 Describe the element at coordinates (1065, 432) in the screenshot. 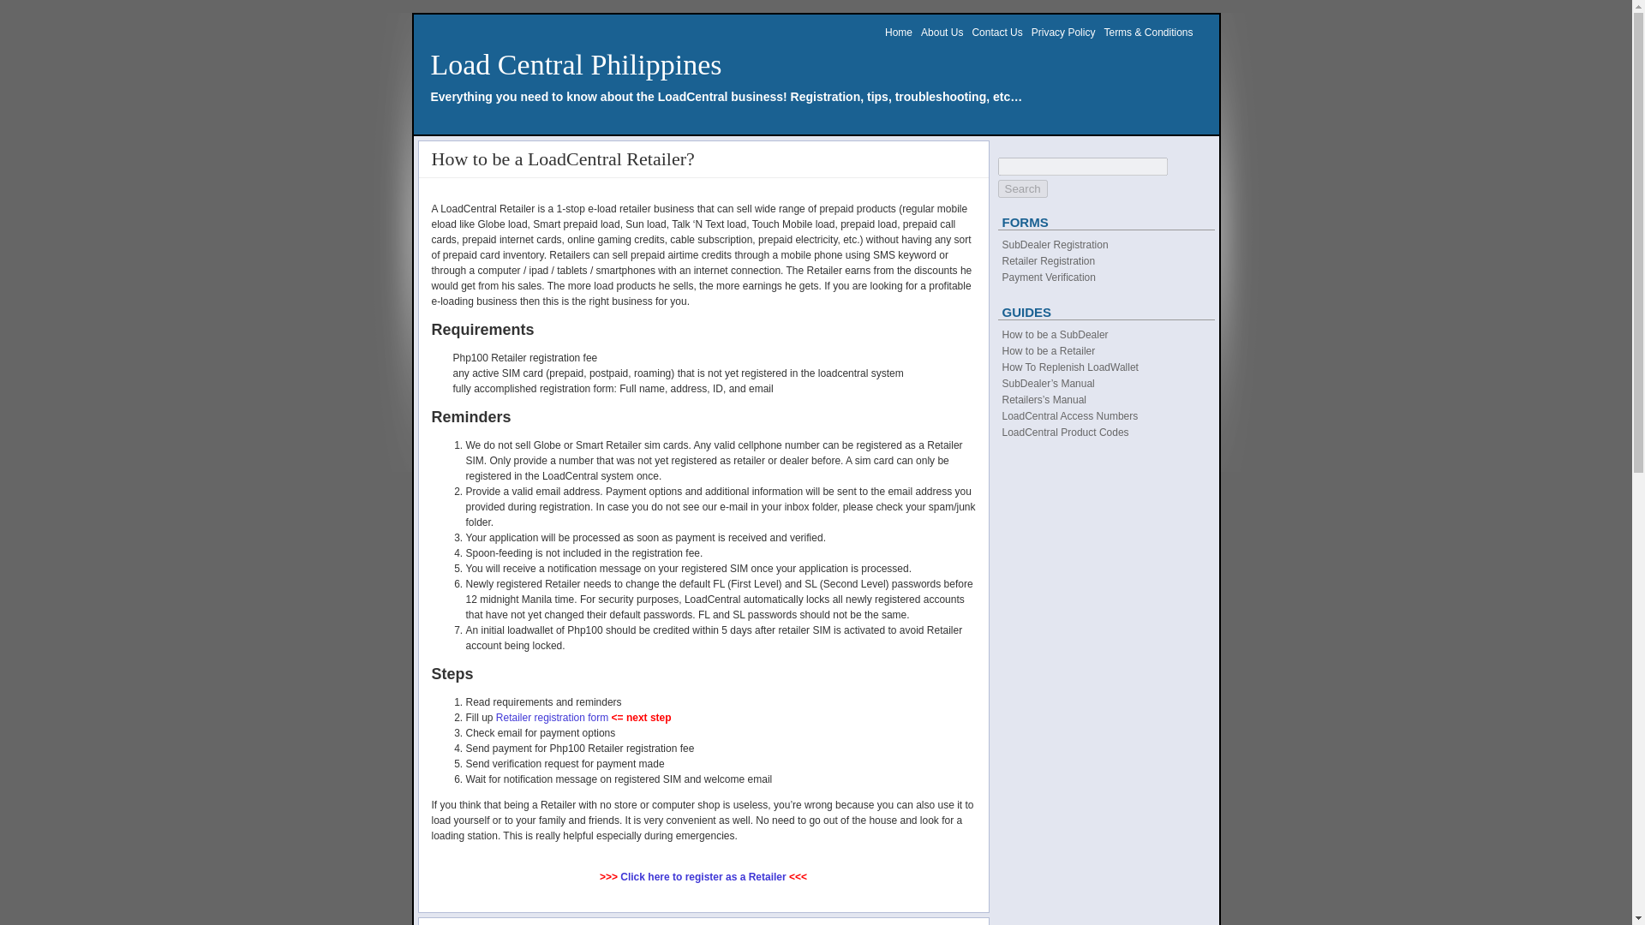

I see `LoadCentral Product Codes` at that location.